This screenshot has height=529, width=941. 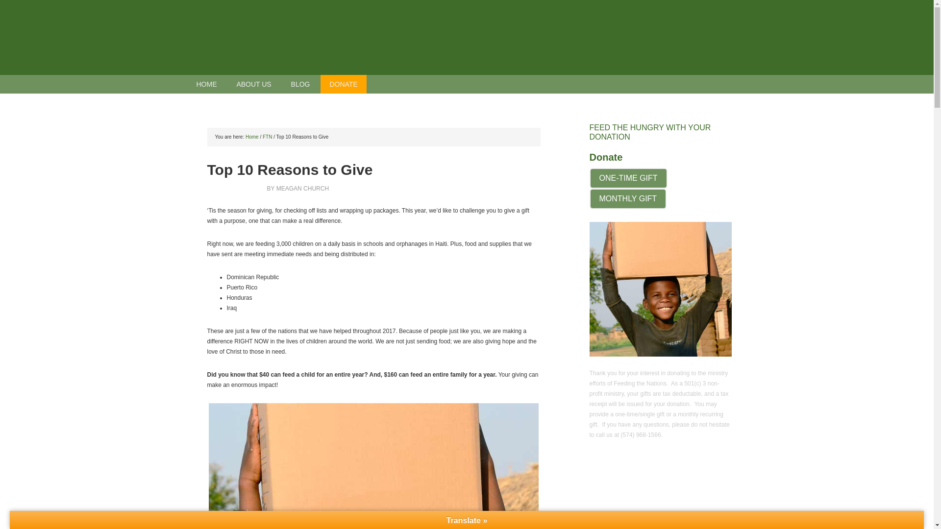 What do you see at coordinates (253, 84) in the screenshot?
I see `ABOUT US` at bounding box center [253, 84].